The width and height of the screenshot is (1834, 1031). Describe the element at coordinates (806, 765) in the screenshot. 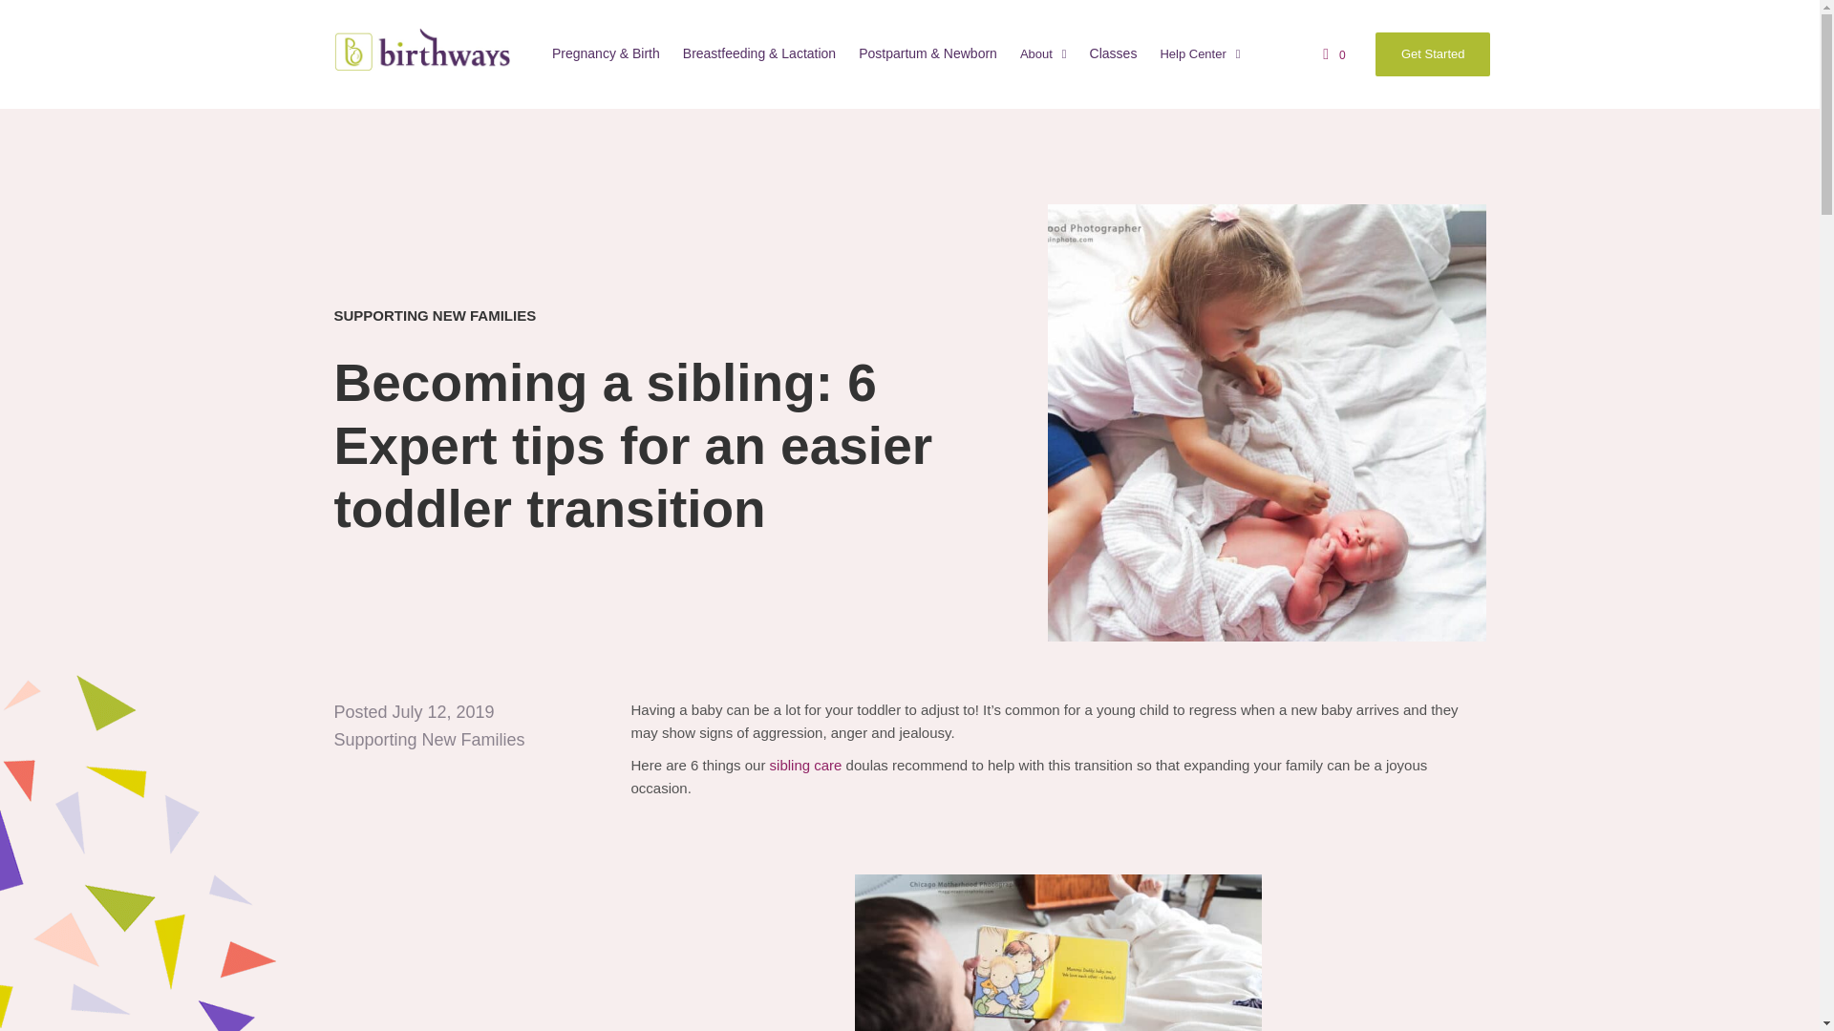

I see `sibling care` at that location.